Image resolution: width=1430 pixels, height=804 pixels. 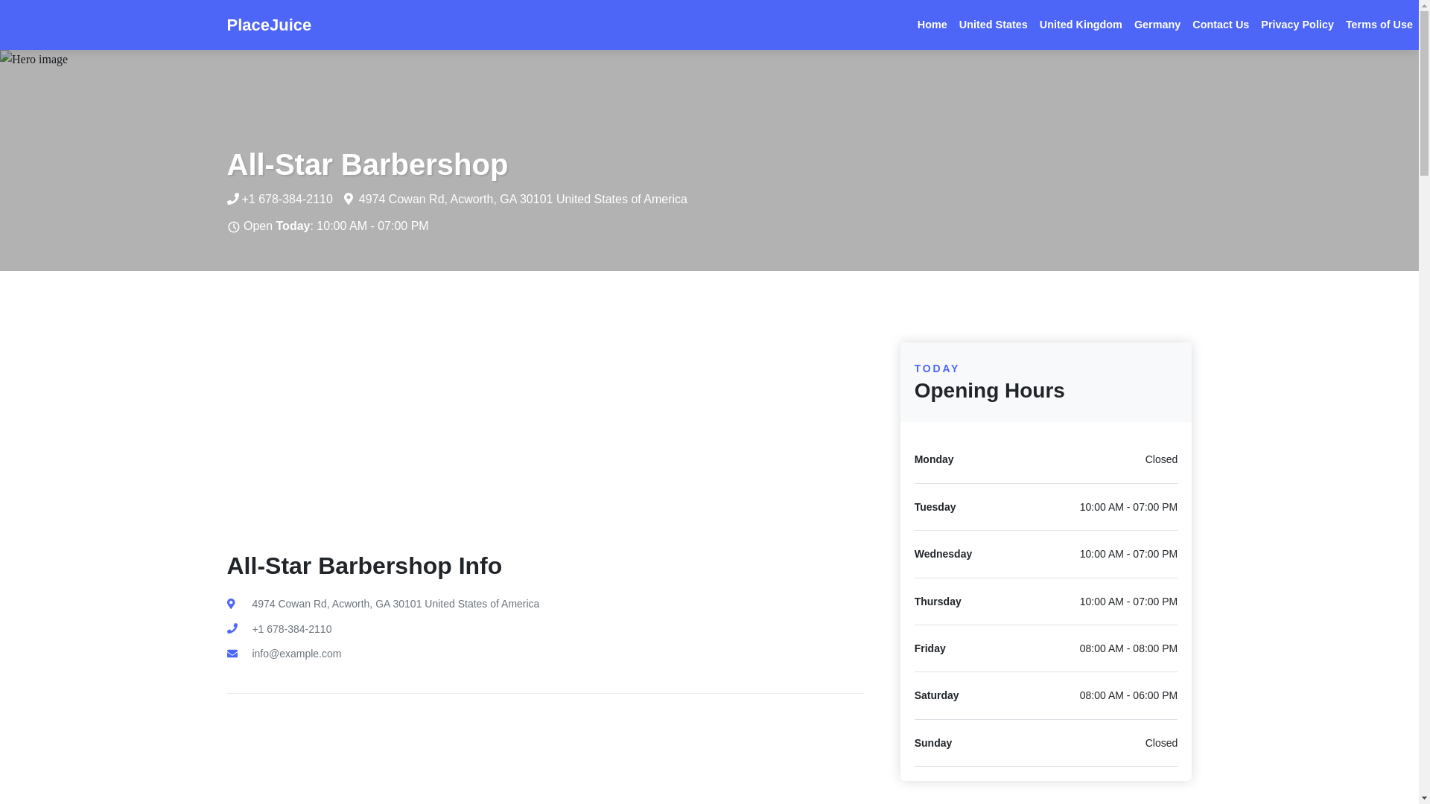 I want to click on United States, so click(x=994, y=25).